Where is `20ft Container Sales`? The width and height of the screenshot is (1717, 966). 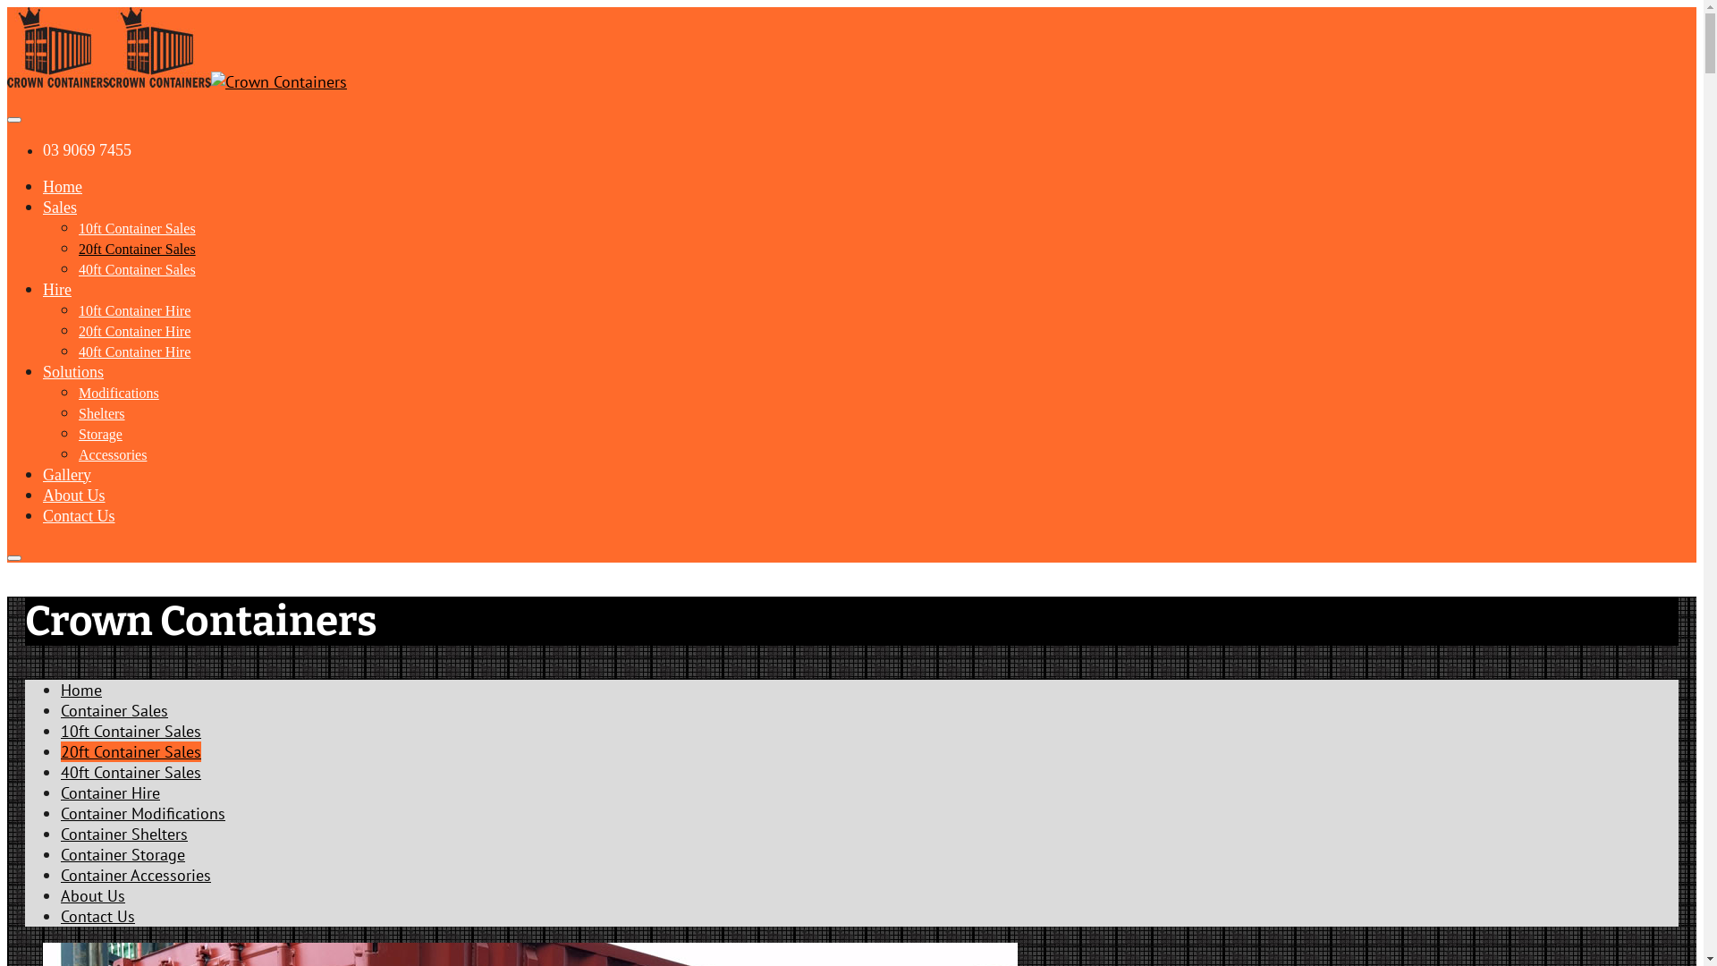 20ft Container Sales is located at coordinates (138, 249).